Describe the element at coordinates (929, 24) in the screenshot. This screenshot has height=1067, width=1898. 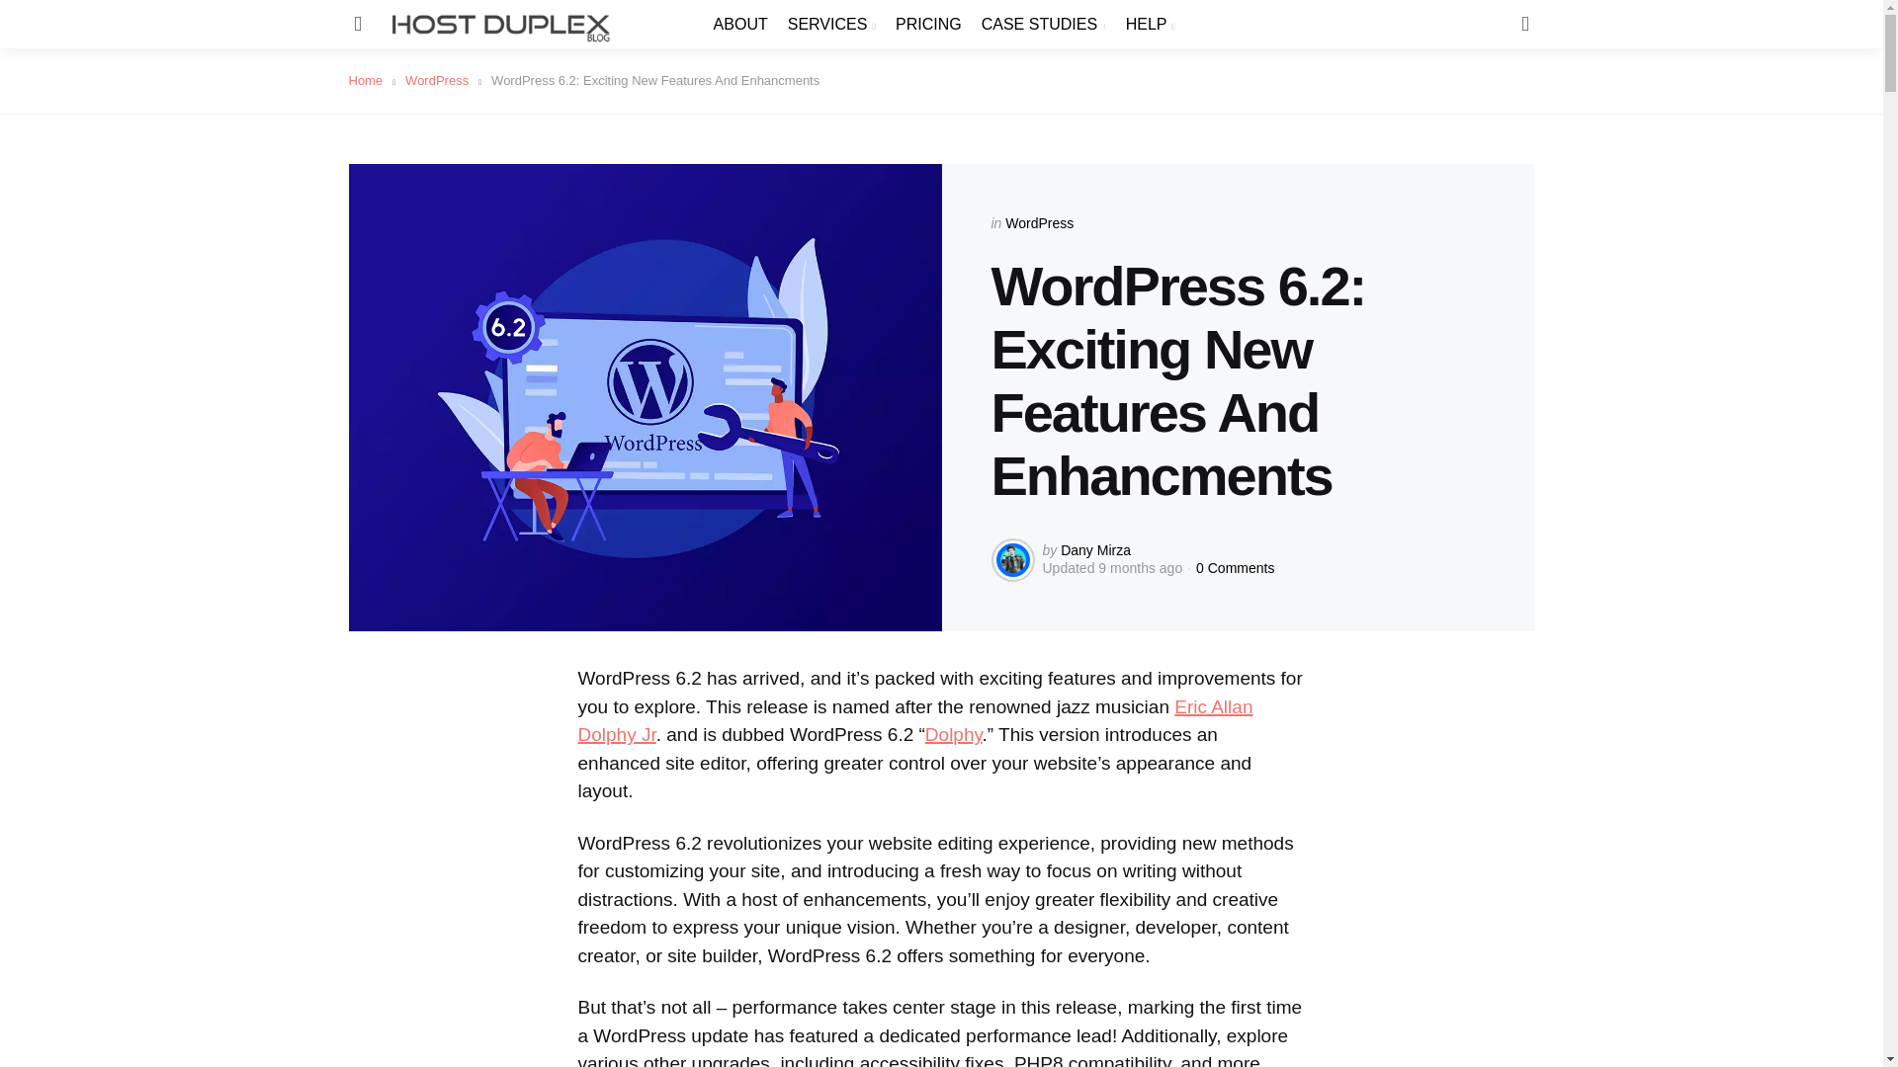
I see `PRICING` at that location.